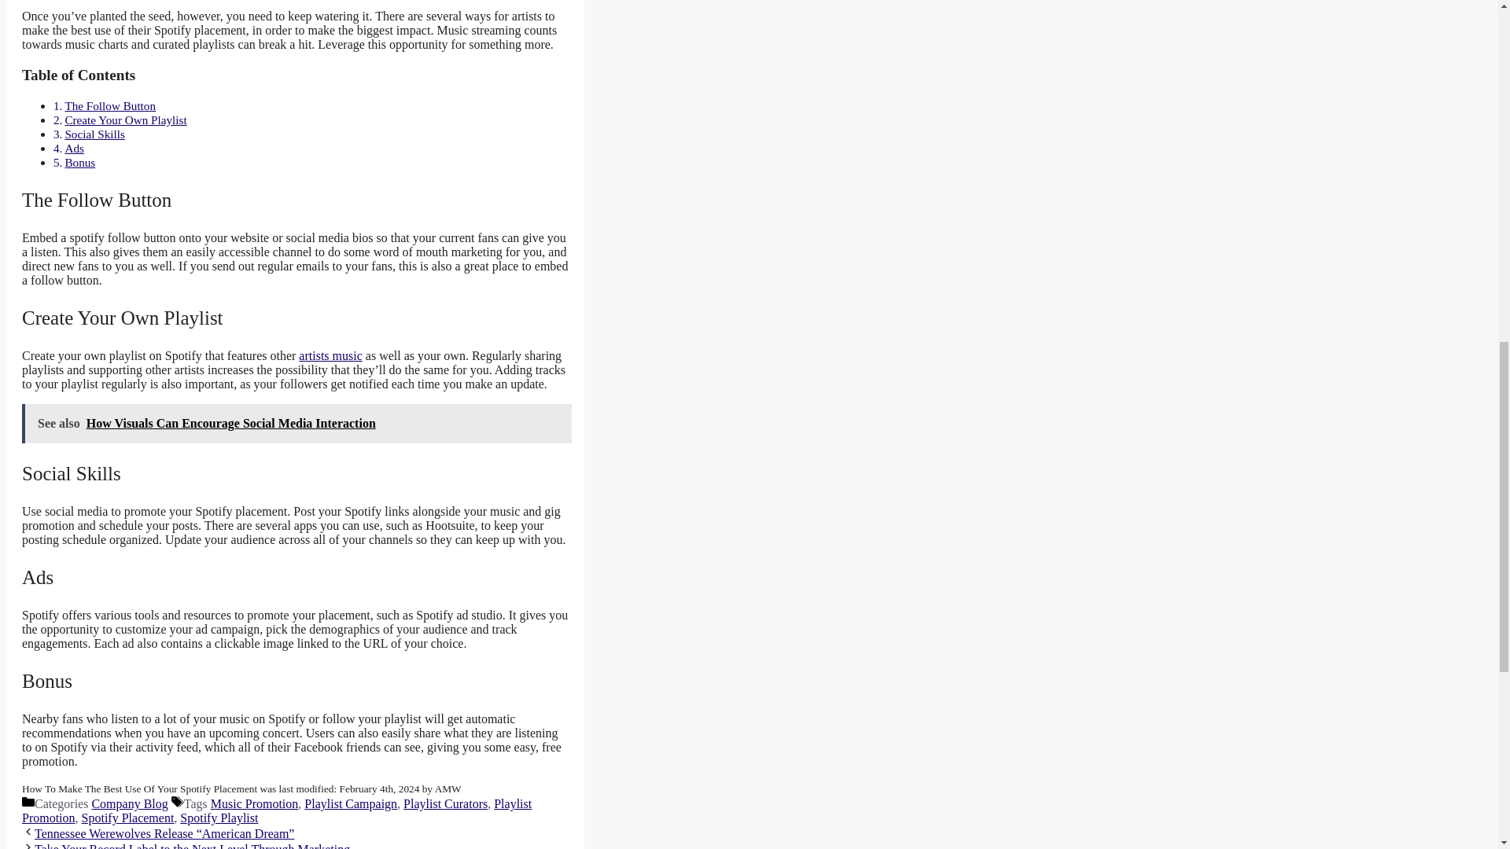 This screenshot has width=1510, height=849. Describe the element at coordinates (192, 846) in the screenshot. I see `Take Your Record Label to the Next Level Through Marketing` at that location.